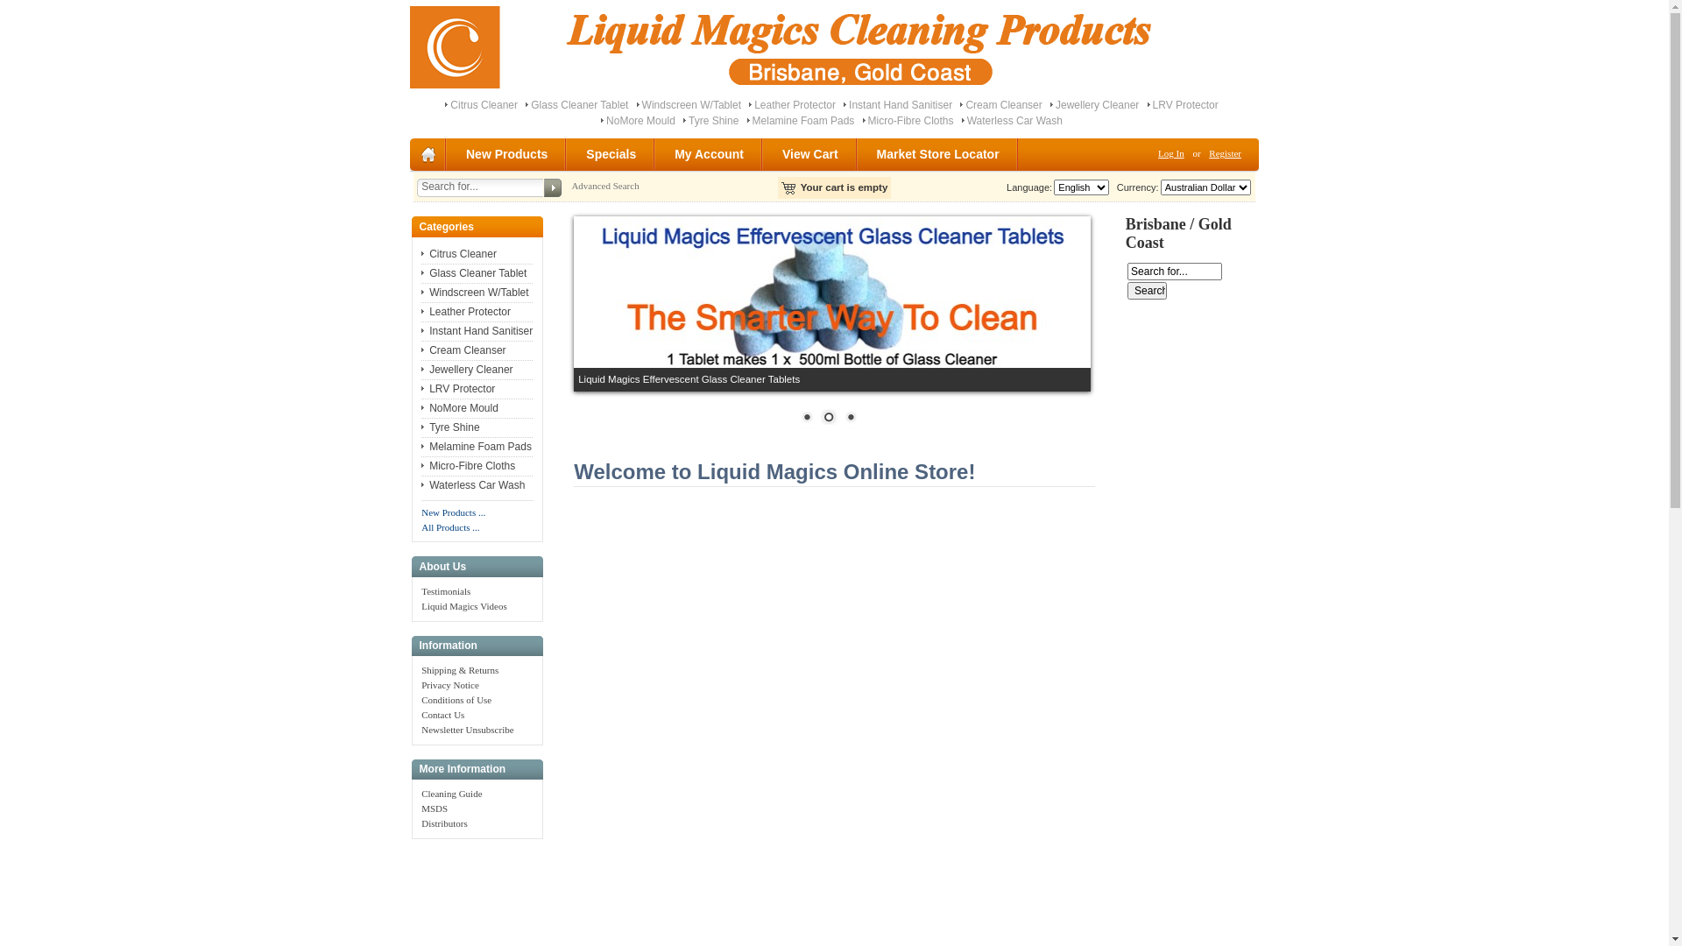 This screenshot has height=946, width=1682. Describe the element at coordinates (939, 154) in the screenshot. I see `Market Store Locator` at that location.